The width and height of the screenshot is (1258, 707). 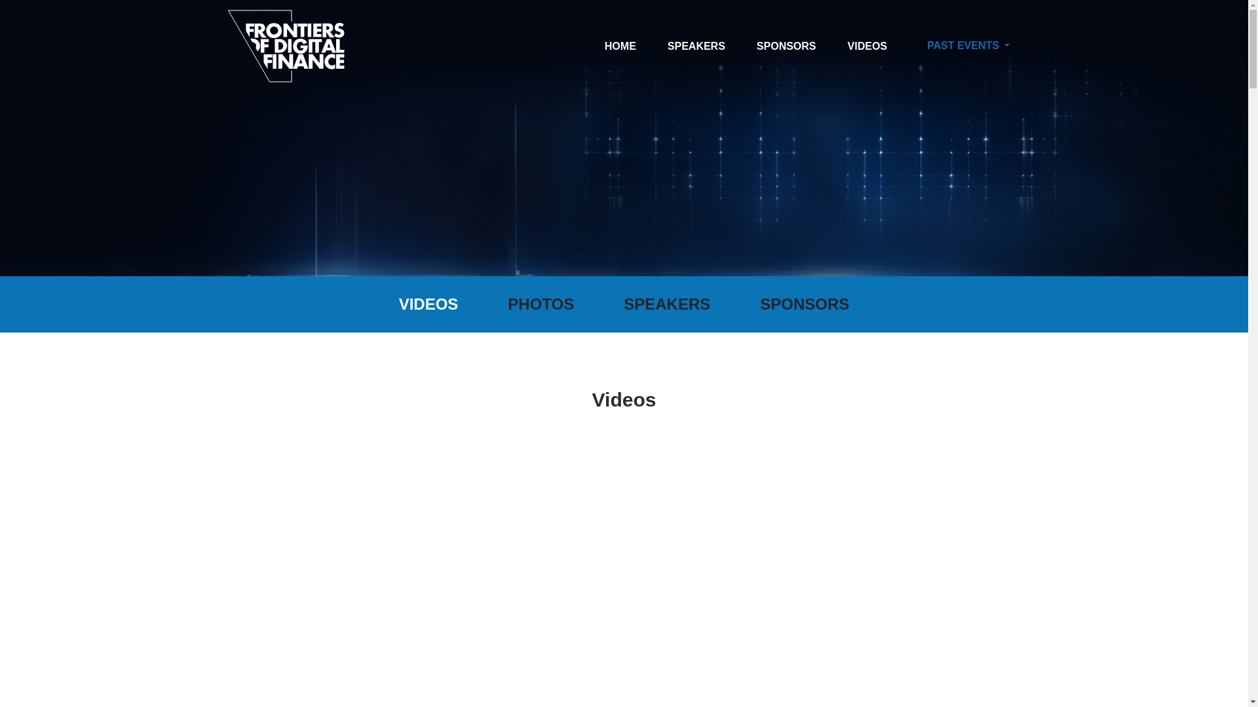 What do you see at coordinates (968, 45) in the screenshot?
I see `PAST EVENTS` at bounding box center [968, 45].